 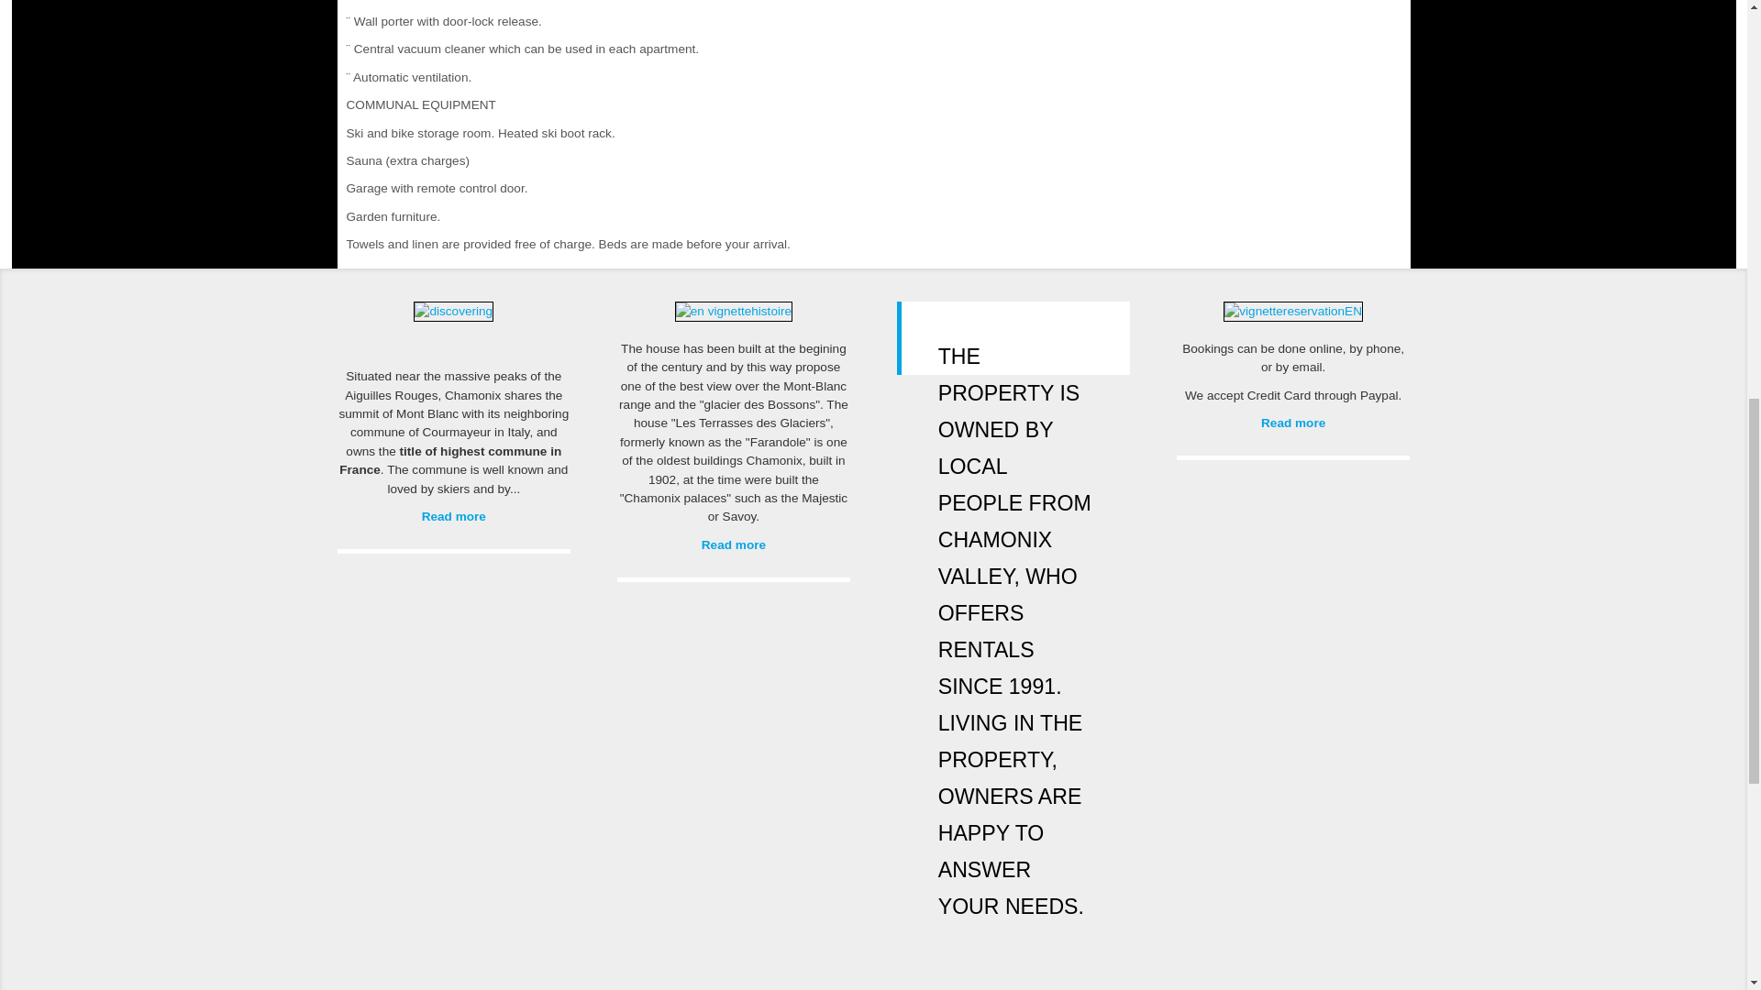 I want to click on Read more, so click(x=734, y=544).